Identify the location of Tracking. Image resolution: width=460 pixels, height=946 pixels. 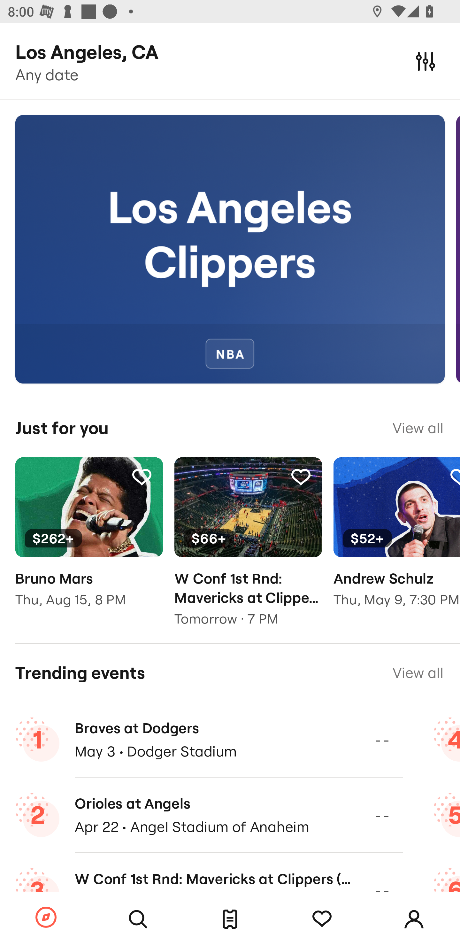
(322, 919).